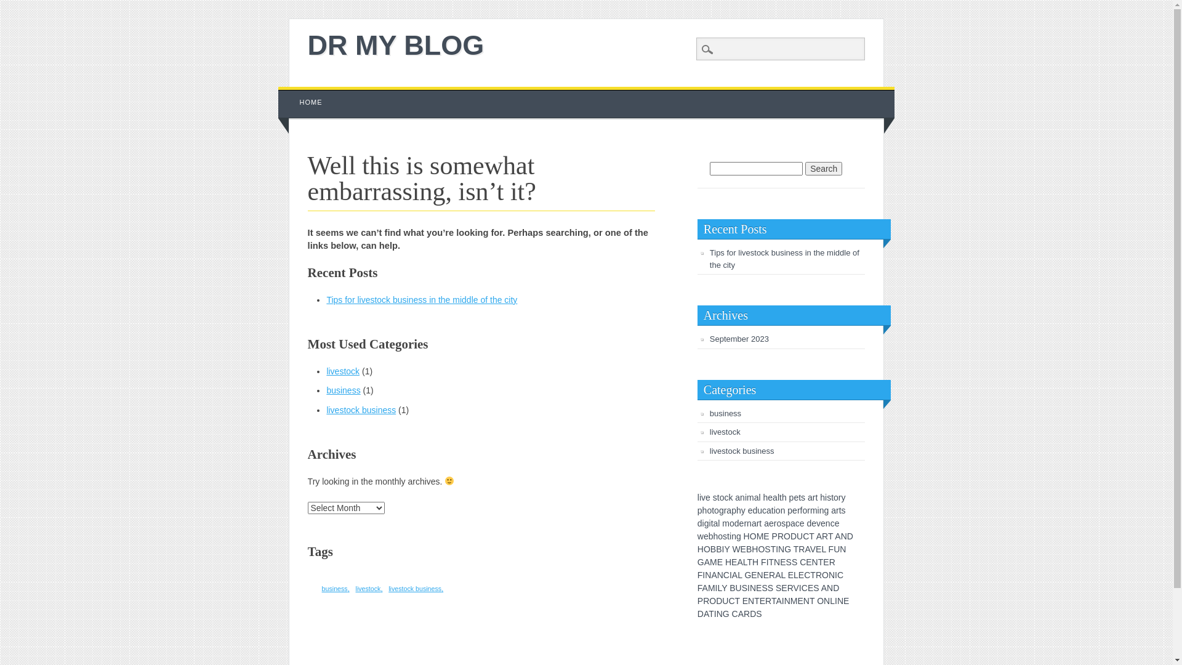 Image resolution: width=1182 pixels, height=665 pixels. What do you see at coordinates (725, 432) in the screenshot?
I see `livestock` at bounding box center [725, 432].